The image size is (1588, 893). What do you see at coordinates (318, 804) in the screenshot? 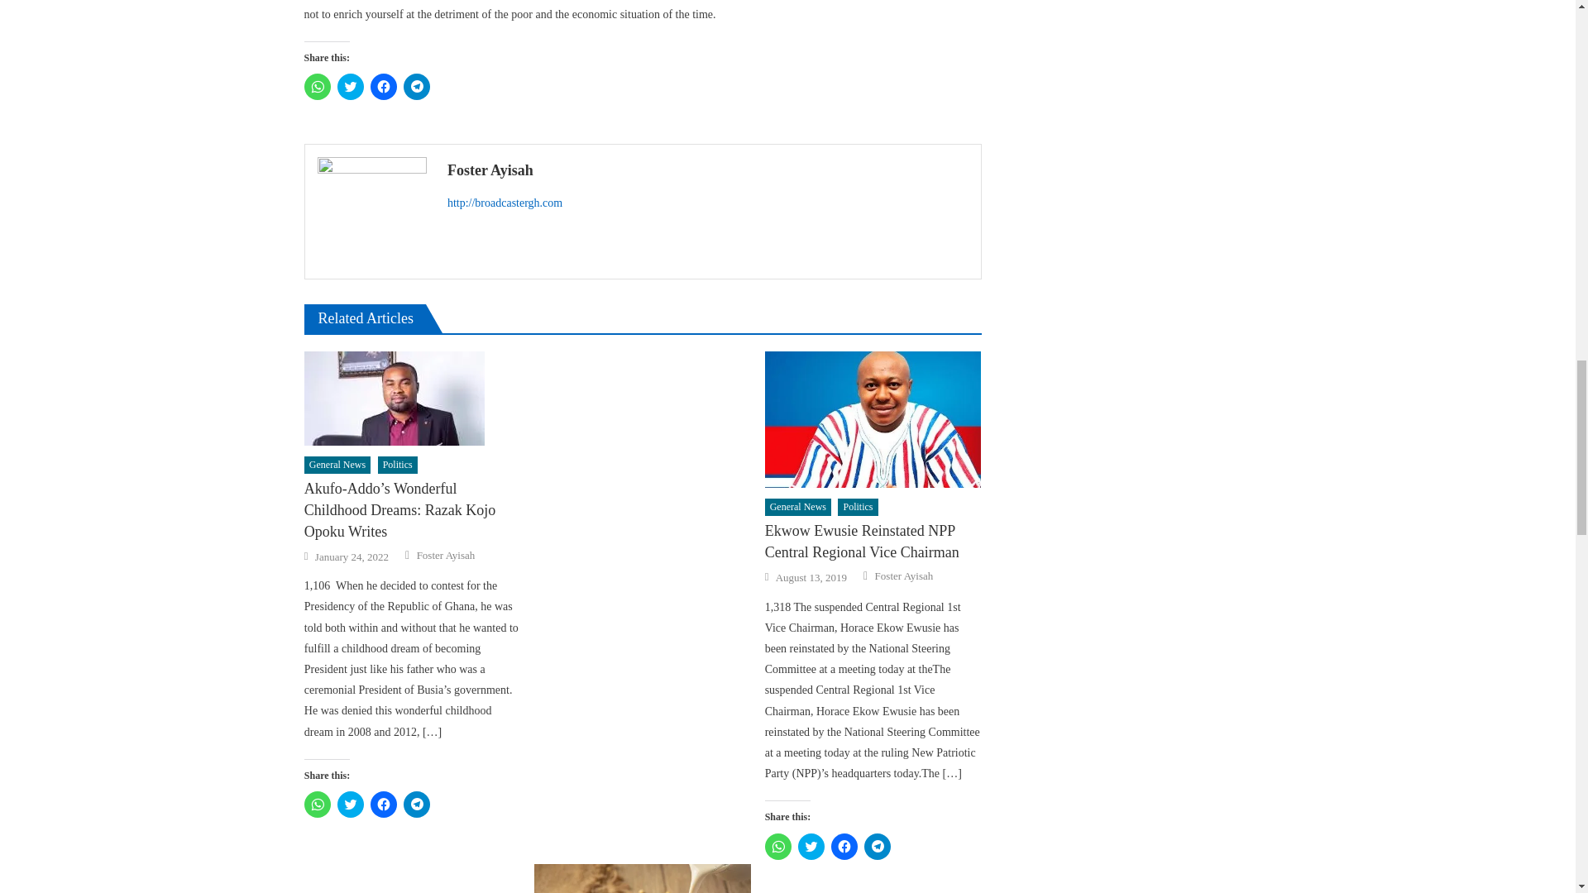
I see `Click to share on WhatsApp` at bounding box center [318, 804].